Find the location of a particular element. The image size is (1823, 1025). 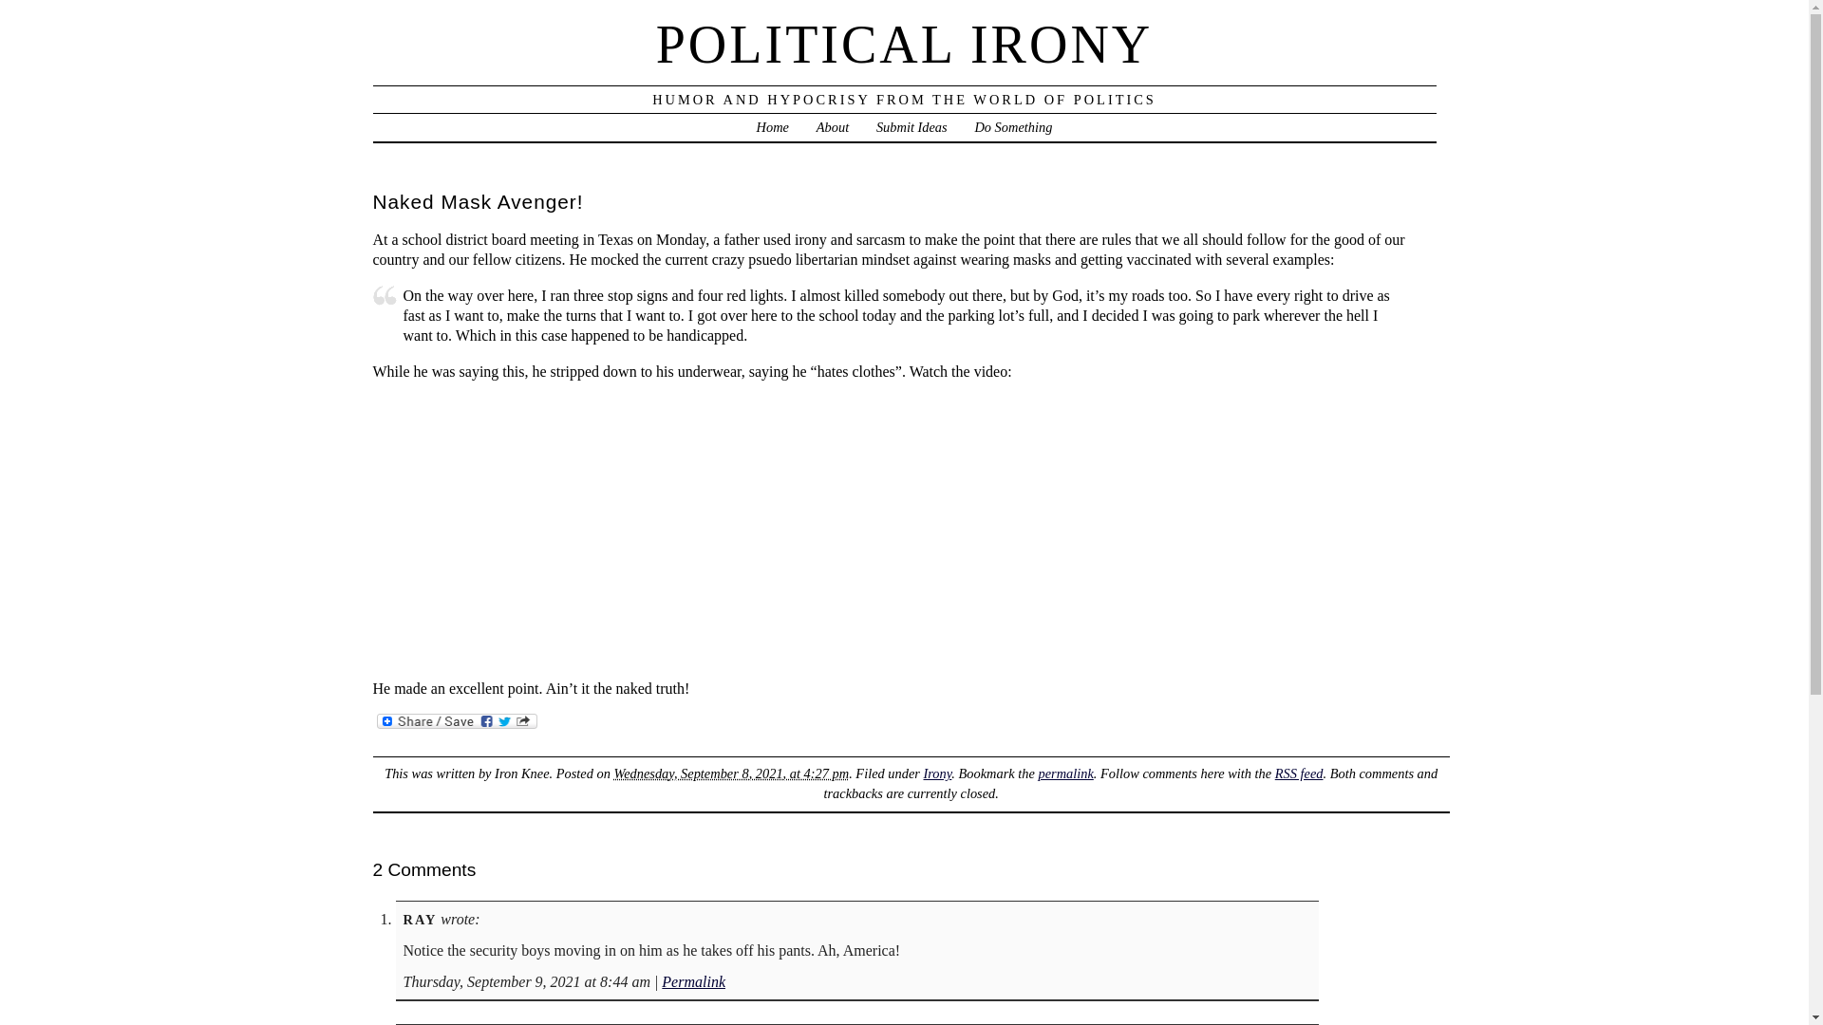

Political Irony is located at coordinates (773, 127).